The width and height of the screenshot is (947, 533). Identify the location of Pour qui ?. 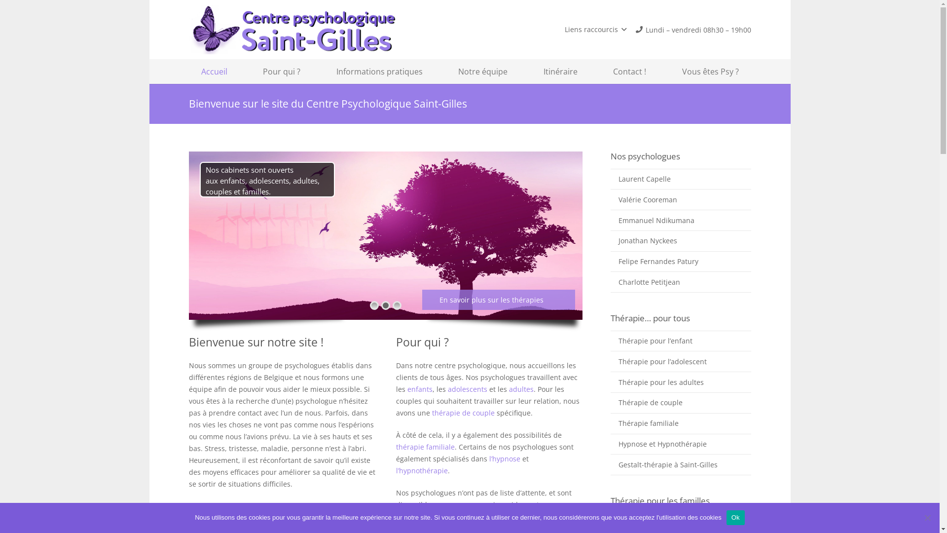
(282, 72).